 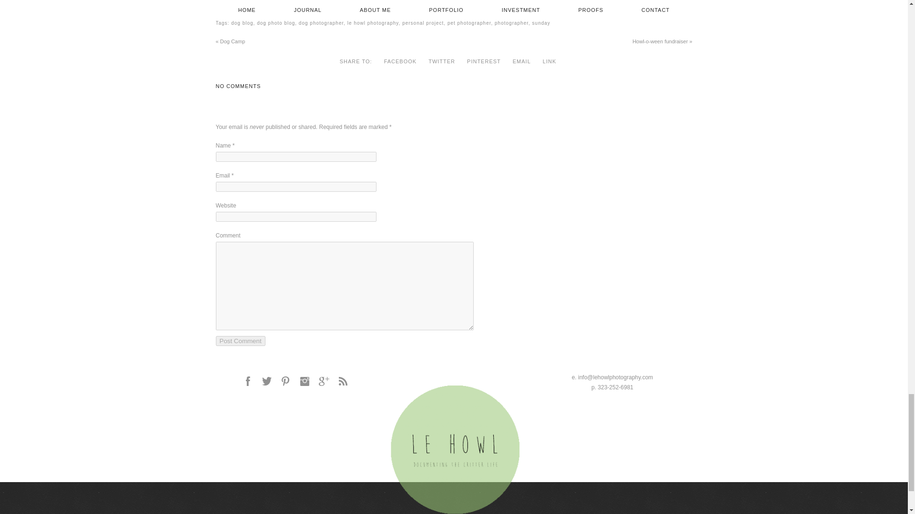 What do you see at coordinates (469, 23) in the screenshot?
I see `pet photographer` at bounding box center [469, 23].